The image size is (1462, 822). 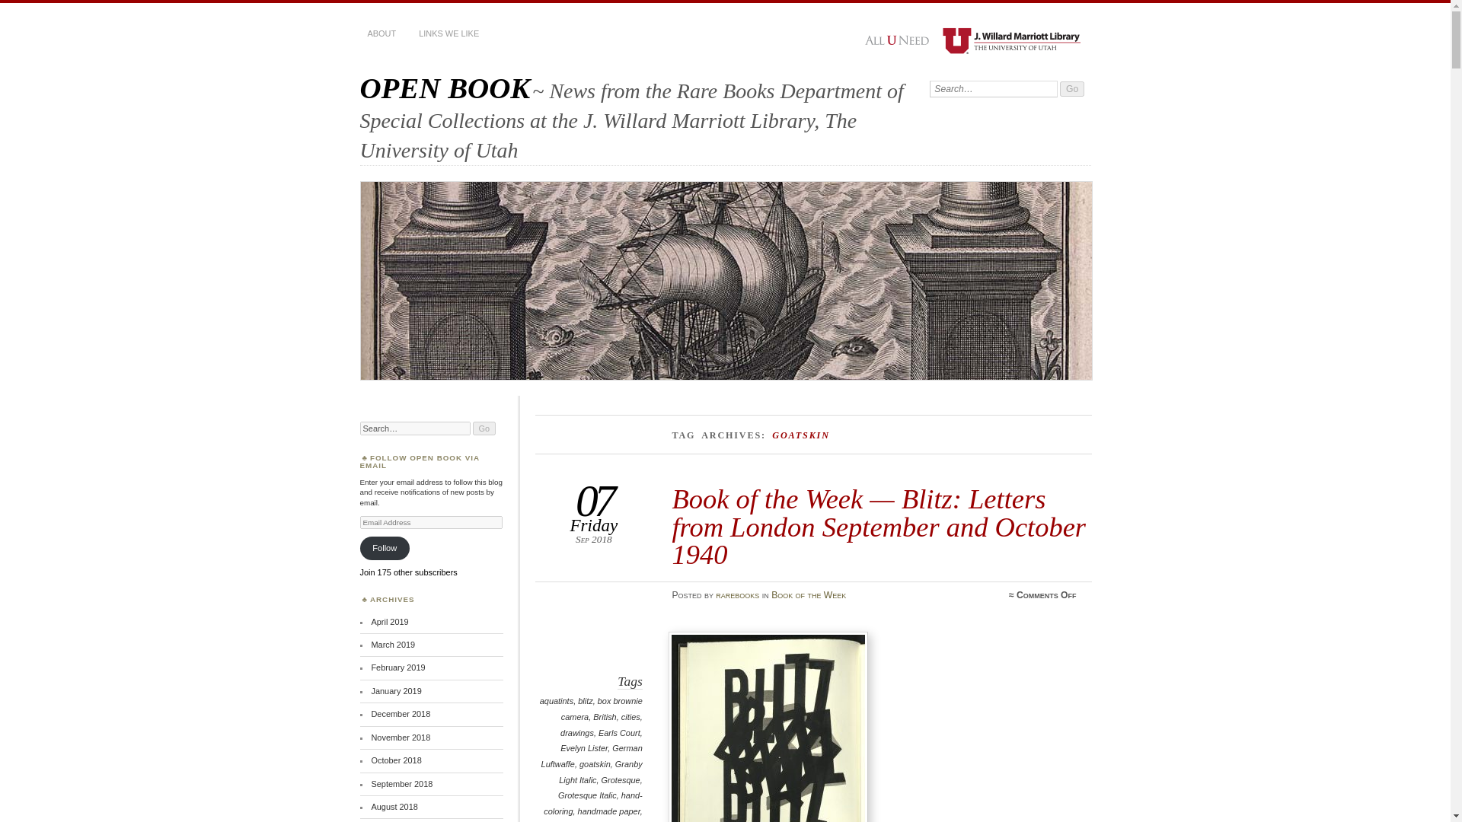 What do you see at coordinates (737, 595) in the screenshot?
I see `rarebooks` at bounding box center [737, 595].